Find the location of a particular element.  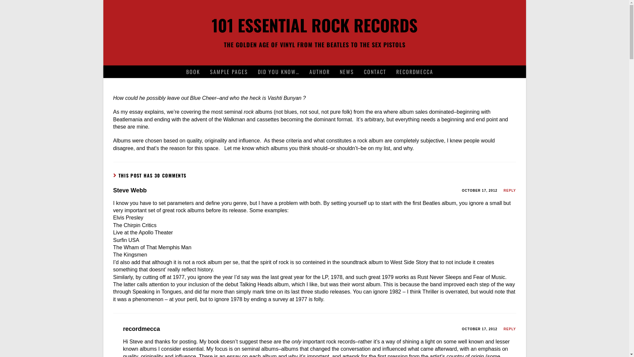

REPLY is located at coordinates (510, 329).